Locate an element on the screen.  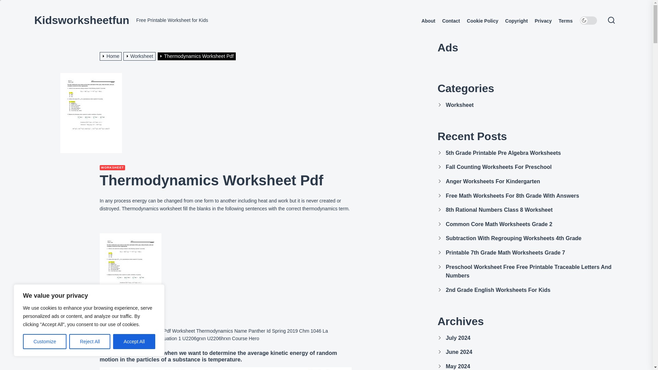
Terms is located at coordinates (565, 21).